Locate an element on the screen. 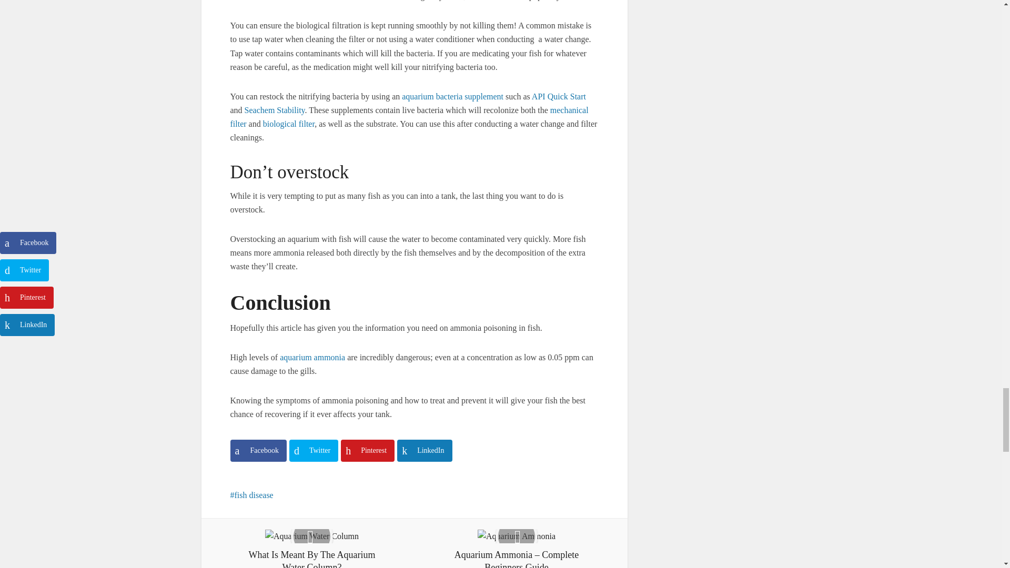  Share on Twitter is located at coordinates (314, 450).